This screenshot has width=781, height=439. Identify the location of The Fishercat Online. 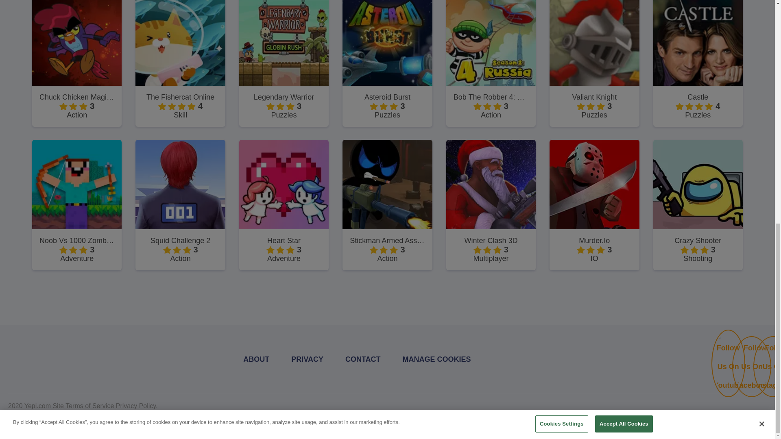
(180, 97).